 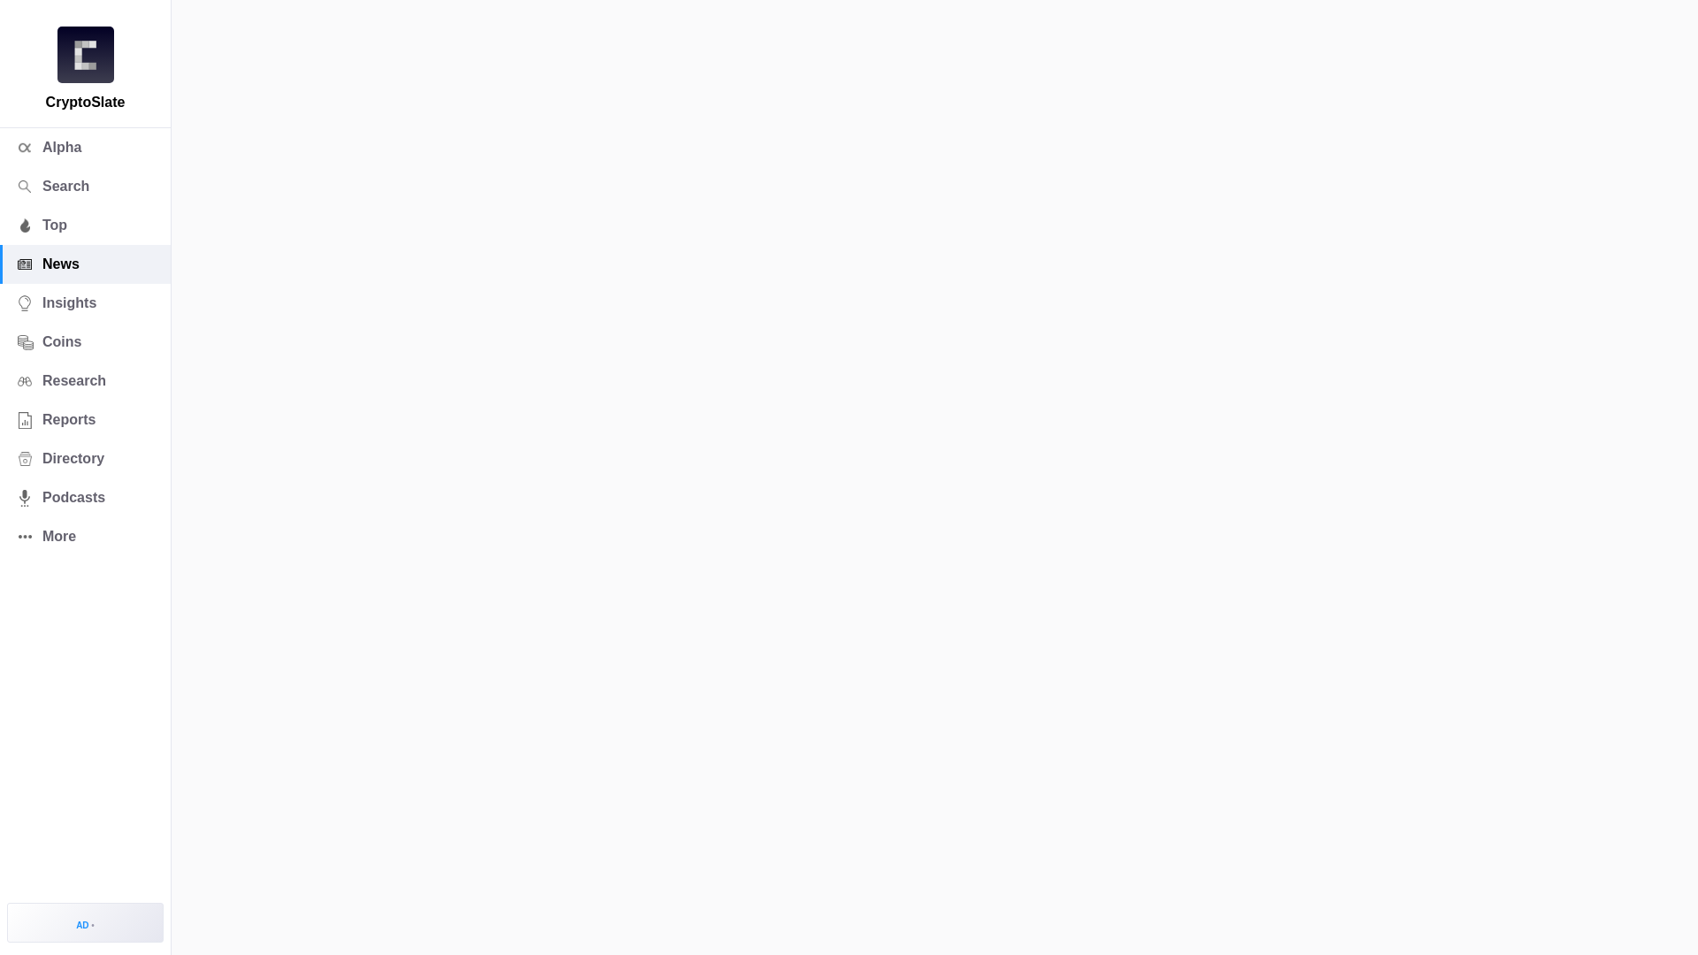 What do you see at coordinates (85, 147) in the screenshot?
I see `Alpha` at bounding box center [85, 147].